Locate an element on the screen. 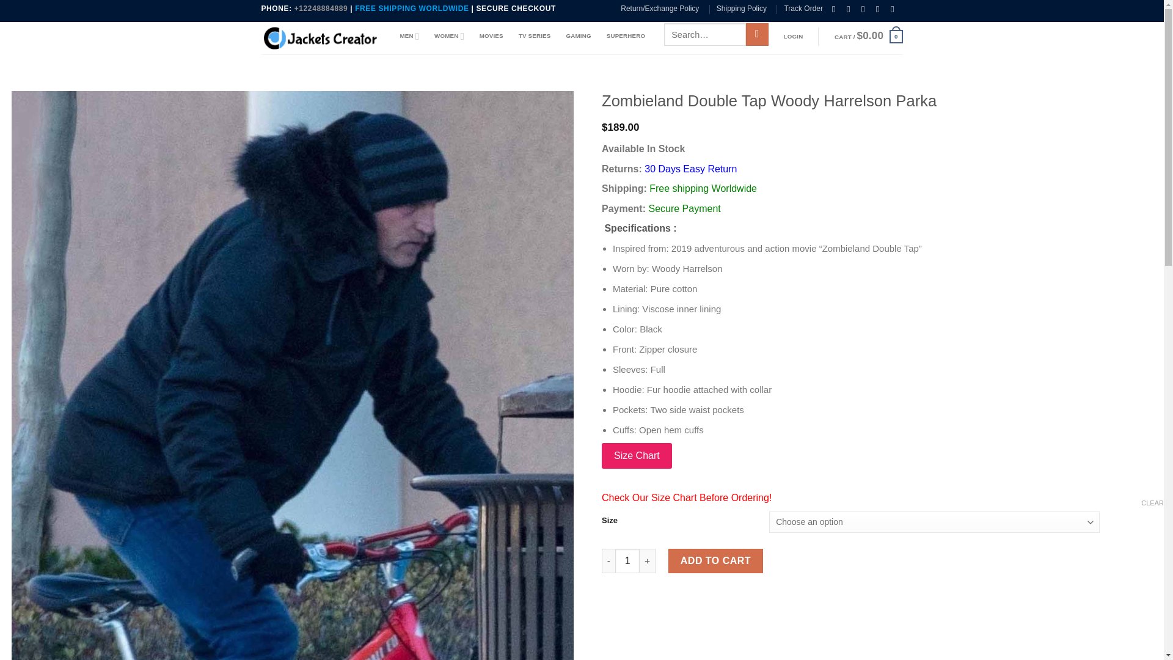  Track Order is located at coordinates (803, 9).